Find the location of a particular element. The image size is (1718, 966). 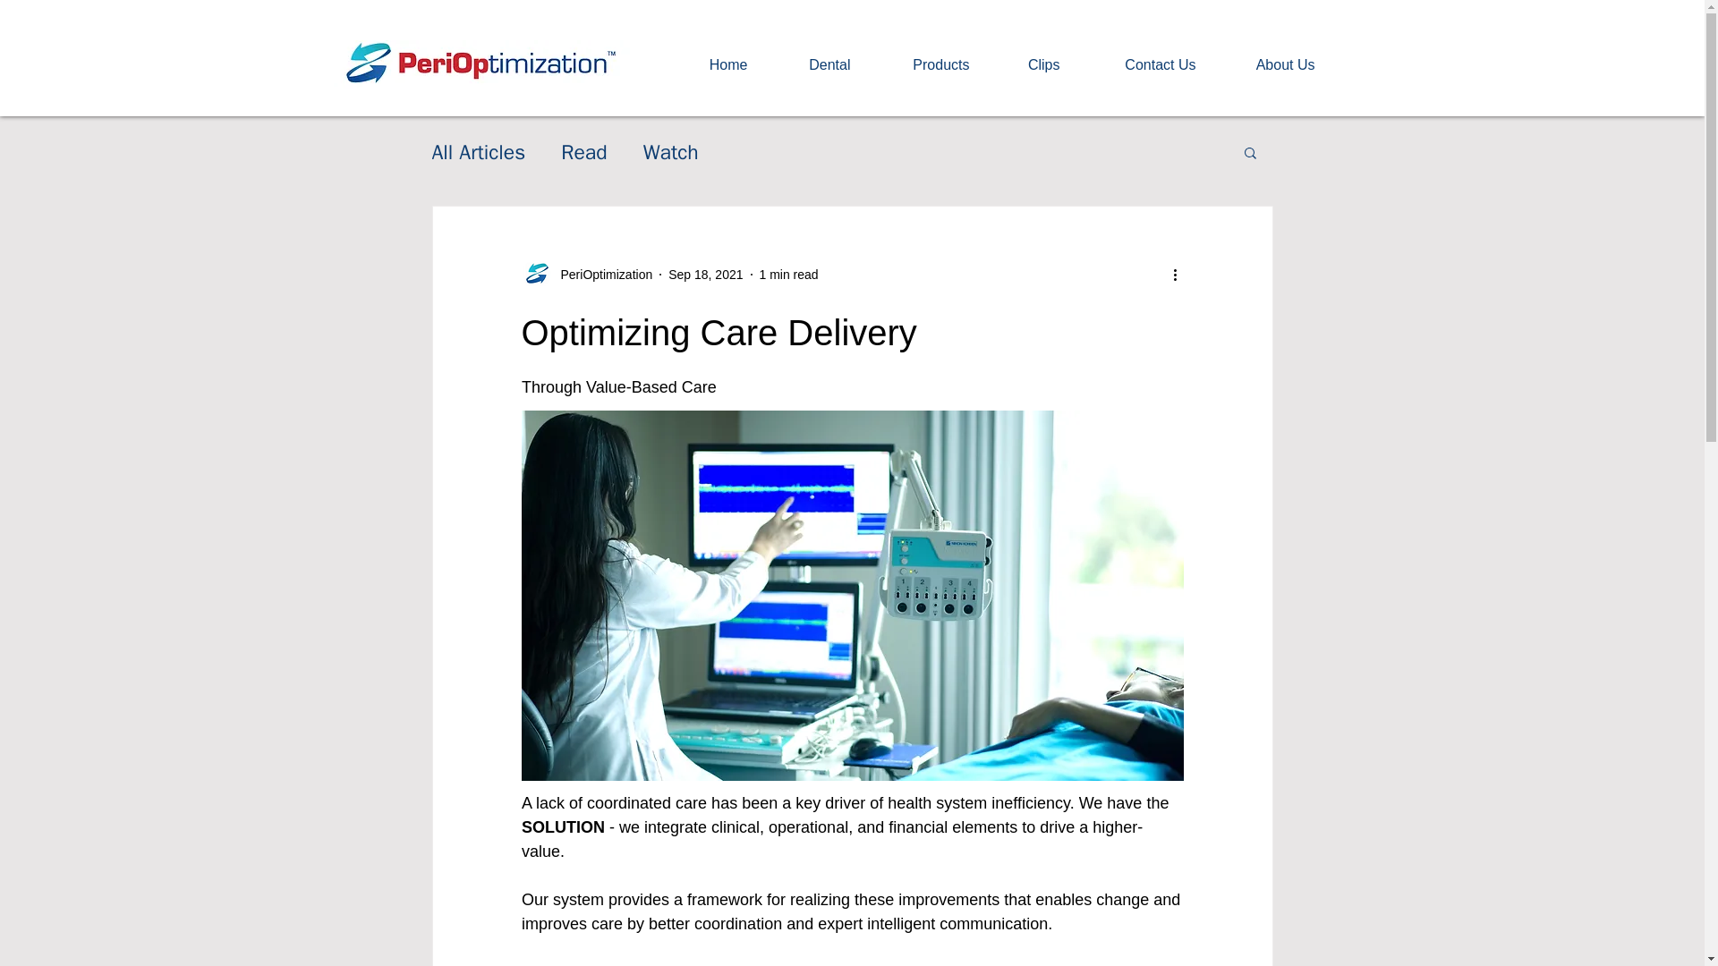

About Us is located at coordinates (1269, 64).